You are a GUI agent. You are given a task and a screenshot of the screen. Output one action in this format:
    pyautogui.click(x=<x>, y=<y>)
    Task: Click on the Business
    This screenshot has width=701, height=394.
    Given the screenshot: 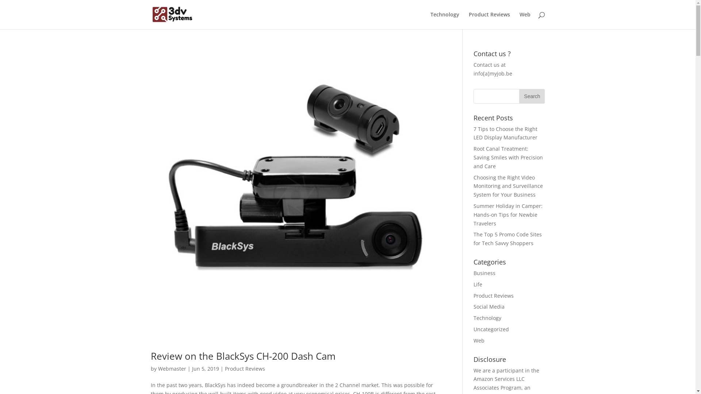 What is the action you would take?
    pyautogui.click(x=484, y=273)
    